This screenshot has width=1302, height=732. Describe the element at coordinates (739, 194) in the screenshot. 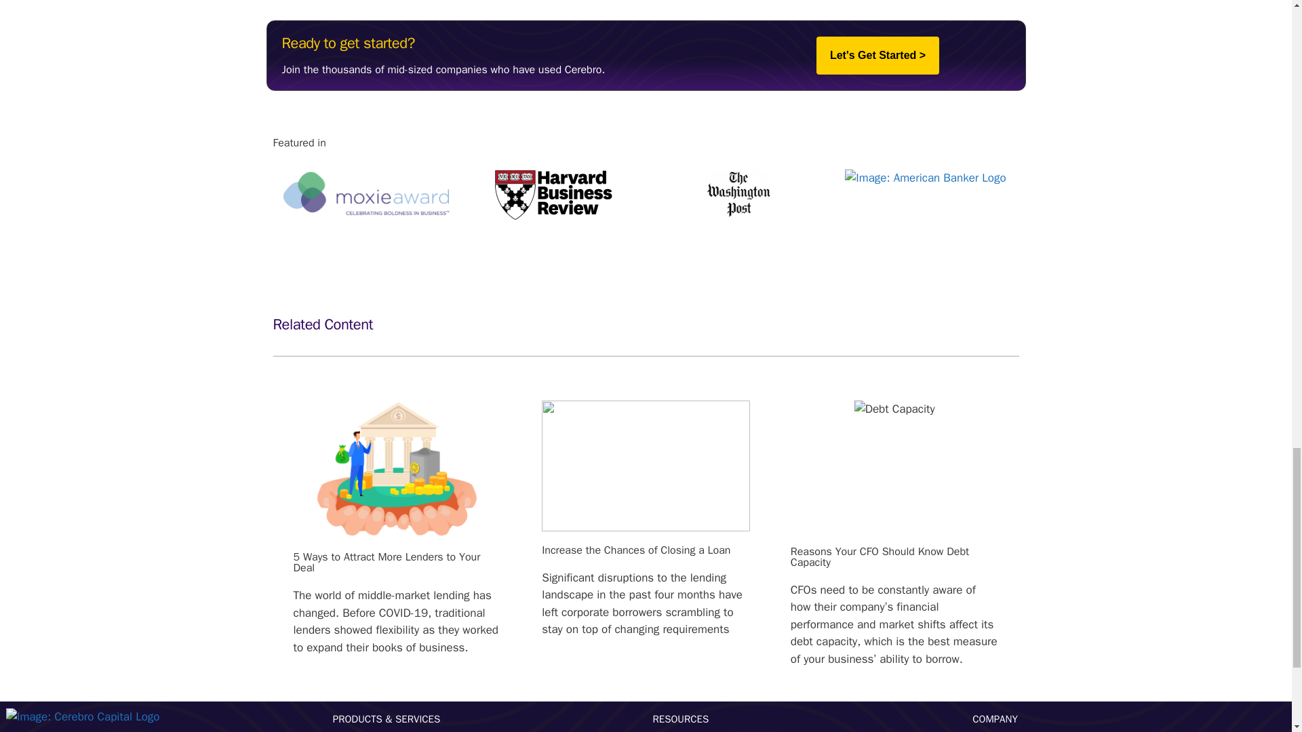

I see `The Washington Post Logo` at that location.